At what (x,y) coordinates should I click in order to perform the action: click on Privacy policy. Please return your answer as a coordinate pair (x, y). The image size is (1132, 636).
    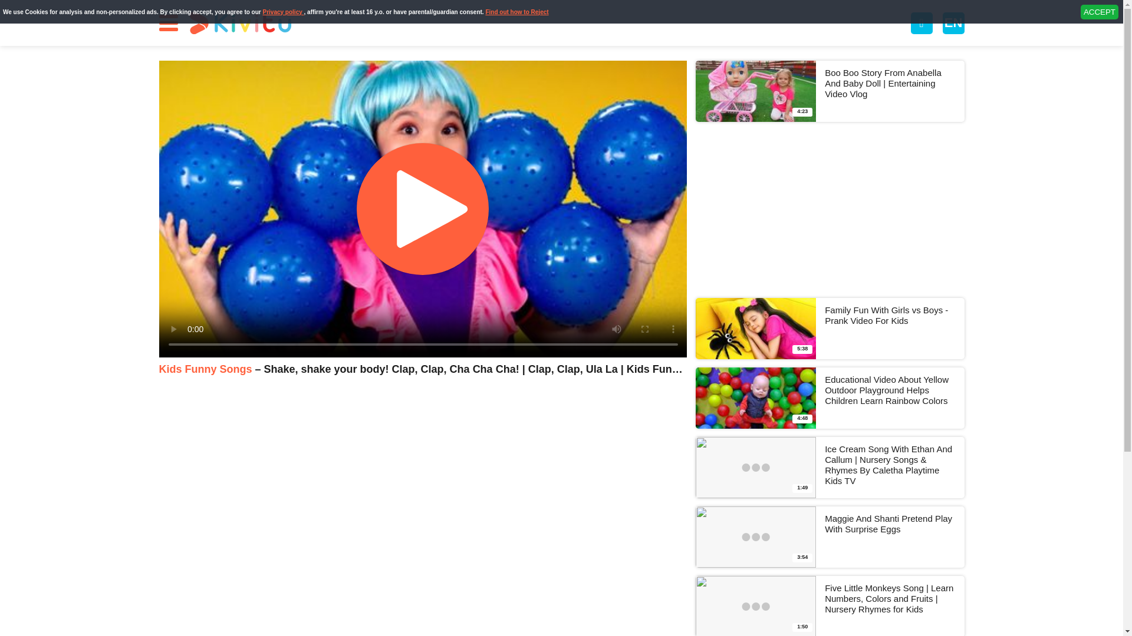
    Looking at the image, I should click on (1099, 12).